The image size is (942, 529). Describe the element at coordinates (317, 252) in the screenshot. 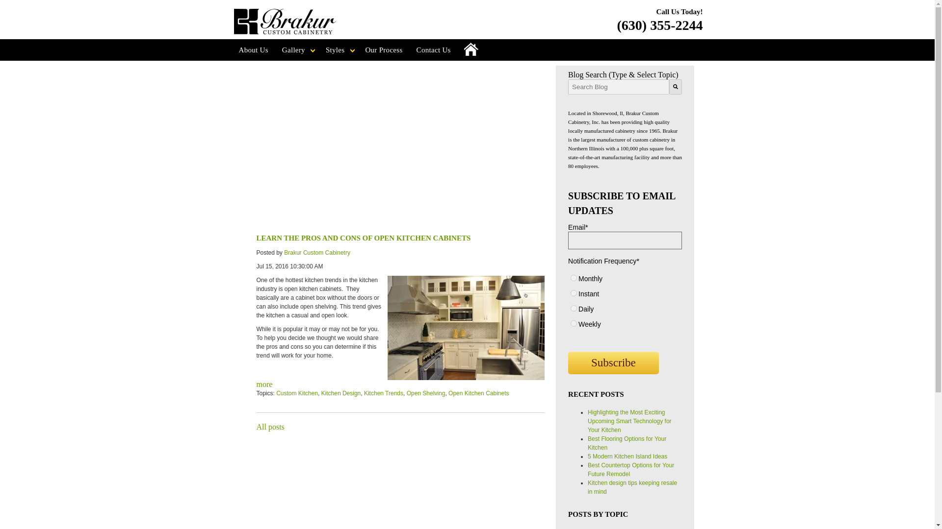

I see `Brakur Custom Cabinetry` at that location.